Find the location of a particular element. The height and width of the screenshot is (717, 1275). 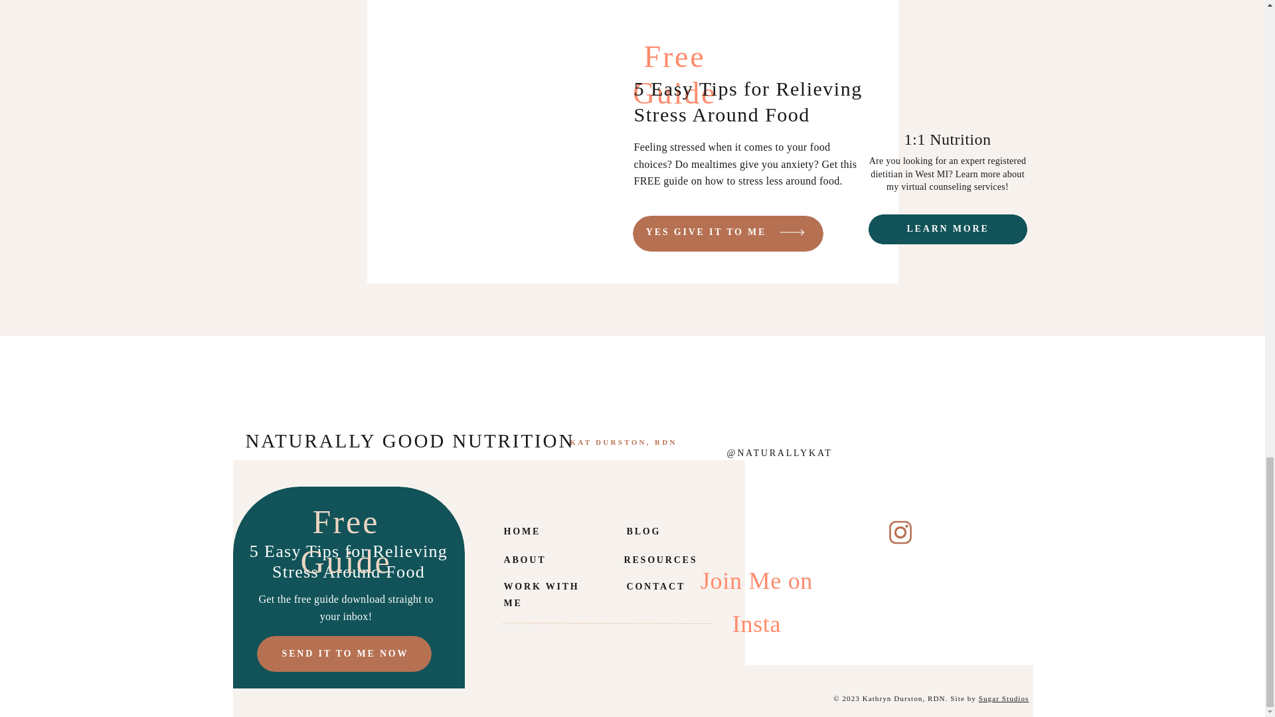

research is located at coordinates (301, 582).